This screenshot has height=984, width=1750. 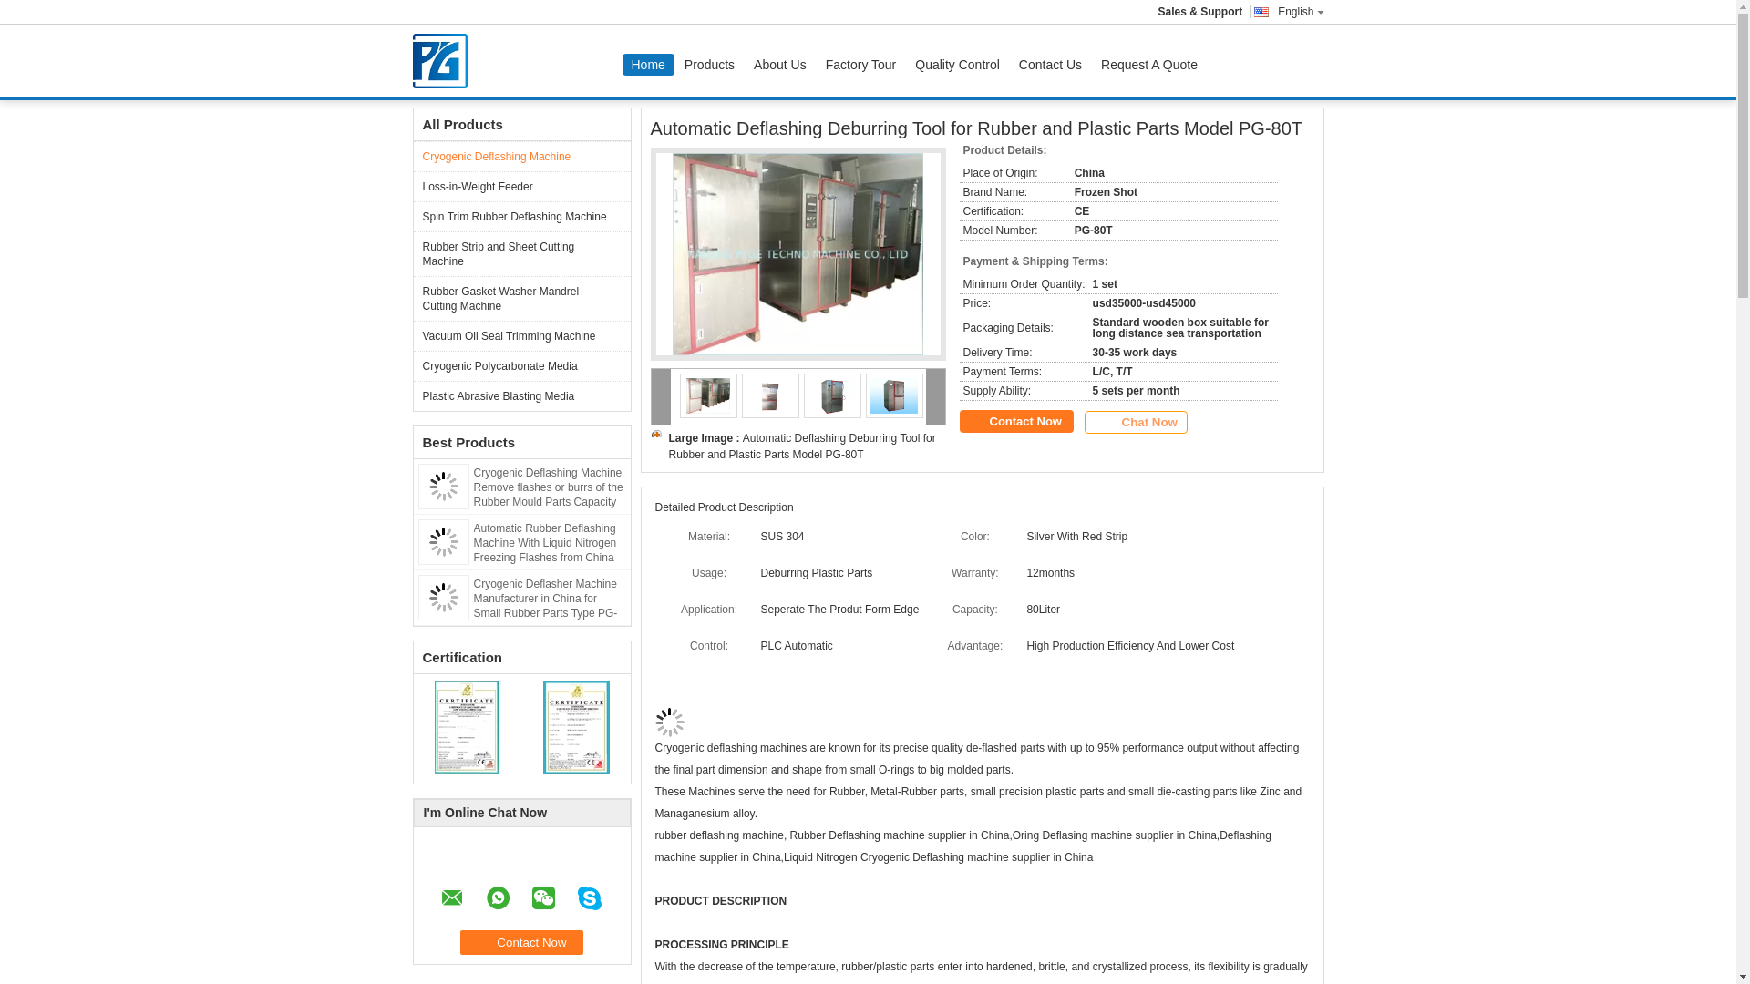 I want to click on China Cryogenic Polycarbonate Media  on sales, so click(x=521, y=364).